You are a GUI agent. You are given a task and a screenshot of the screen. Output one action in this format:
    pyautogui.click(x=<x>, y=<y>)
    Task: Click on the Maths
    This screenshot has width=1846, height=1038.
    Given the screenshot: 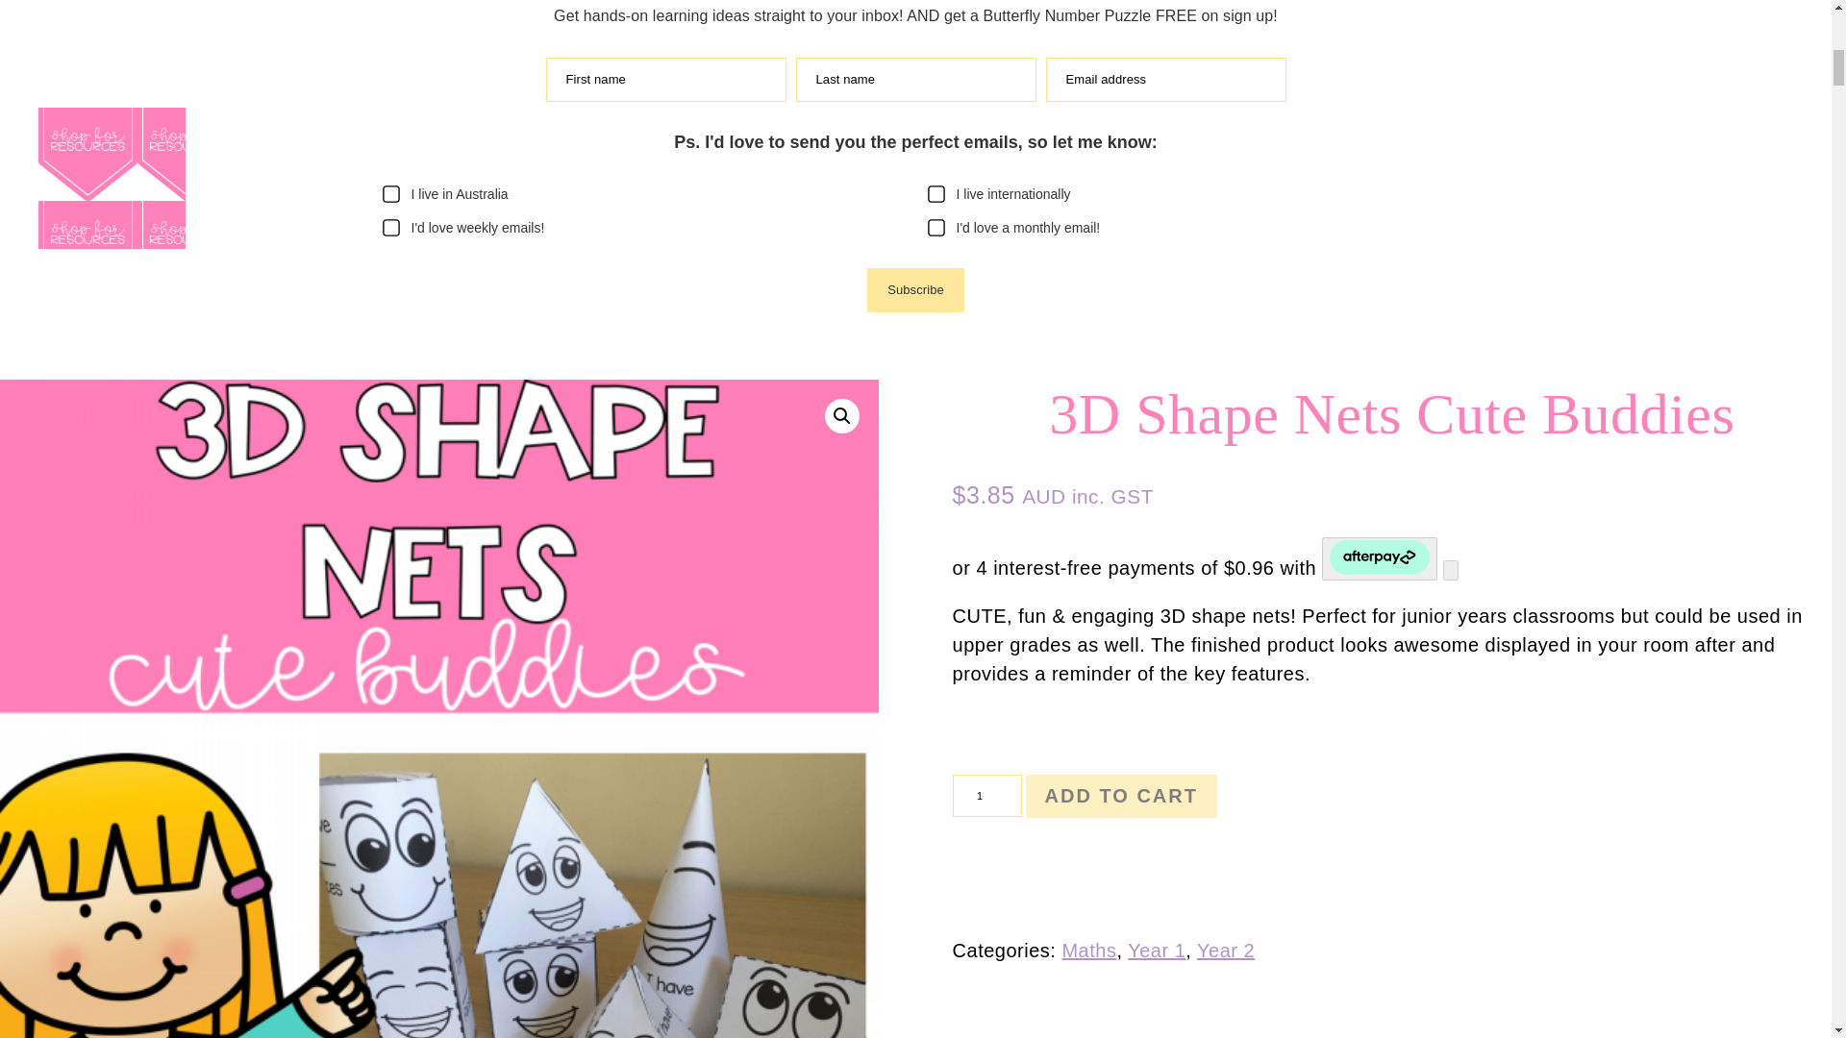 What is the action you would take?
    pyautogui.click(x=1088, y=951)
    